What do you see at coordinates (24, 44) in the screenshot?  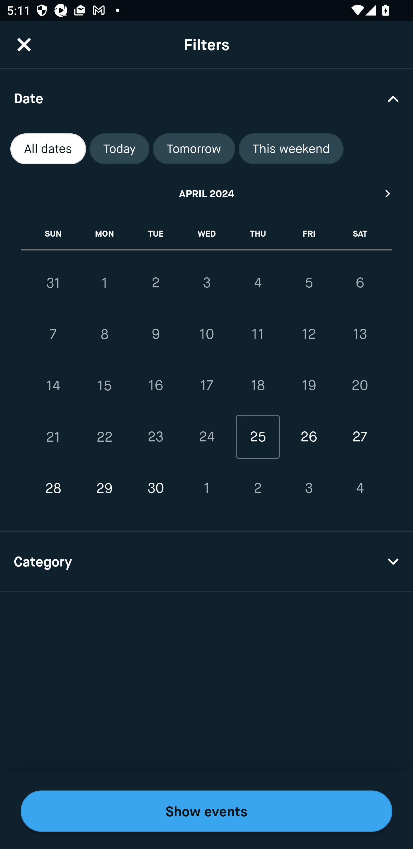 I see `CloseButton` at bounding box center [24, 44].